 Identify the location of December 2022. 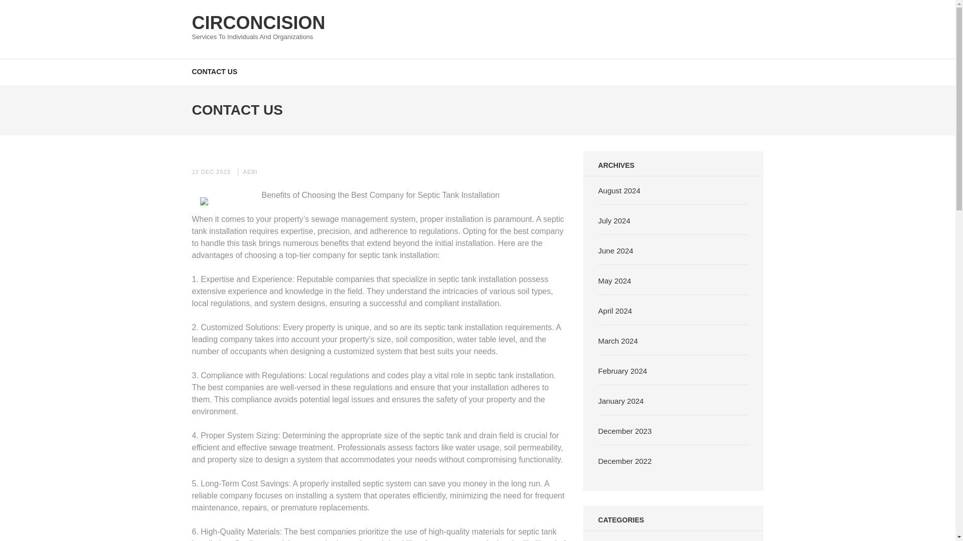
(625, 461).